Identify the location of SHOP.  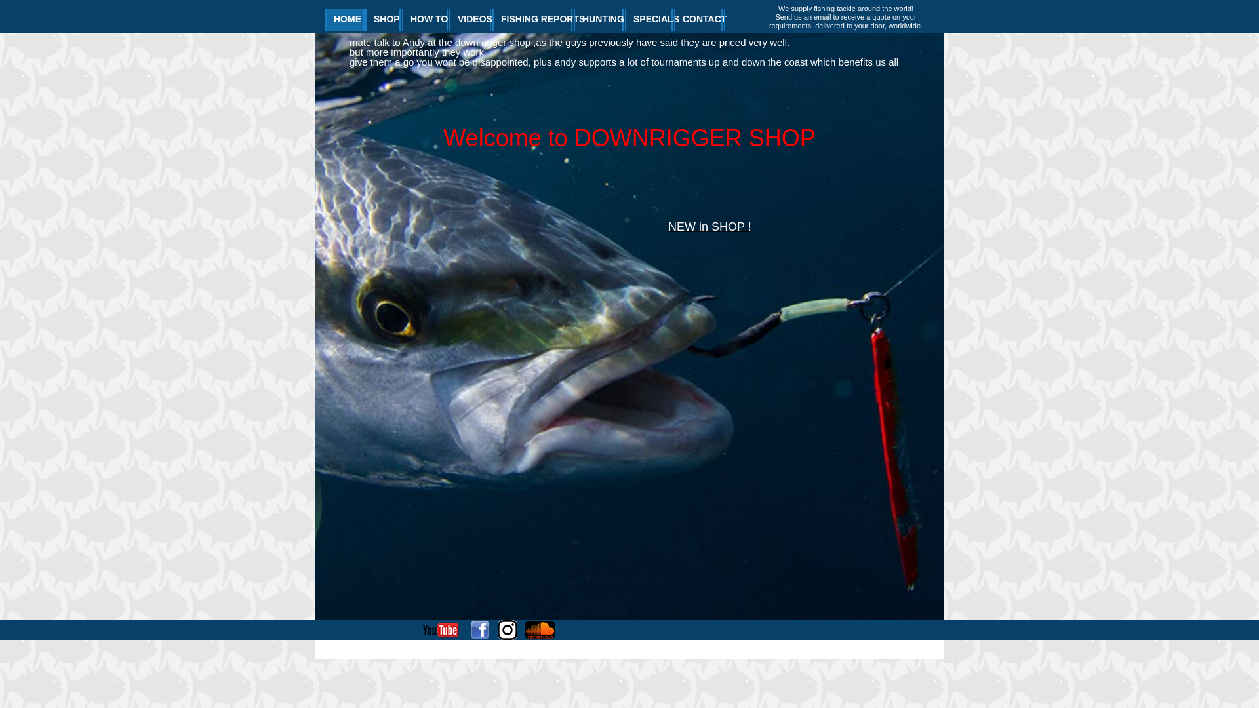
(383, 20).